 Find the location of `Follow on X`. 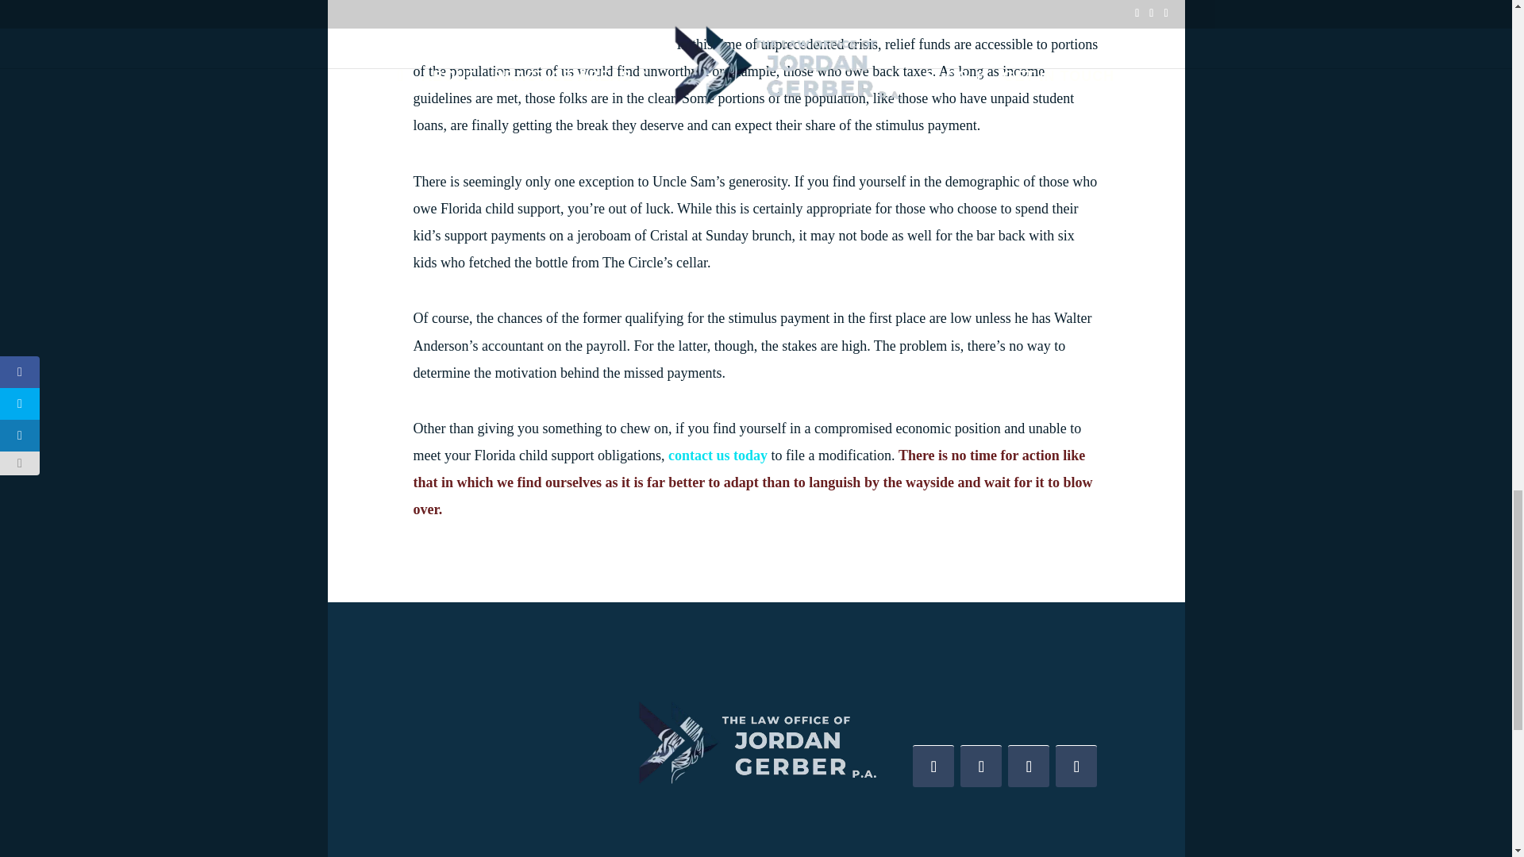

Follow on X is located at coordinates (980, 766).